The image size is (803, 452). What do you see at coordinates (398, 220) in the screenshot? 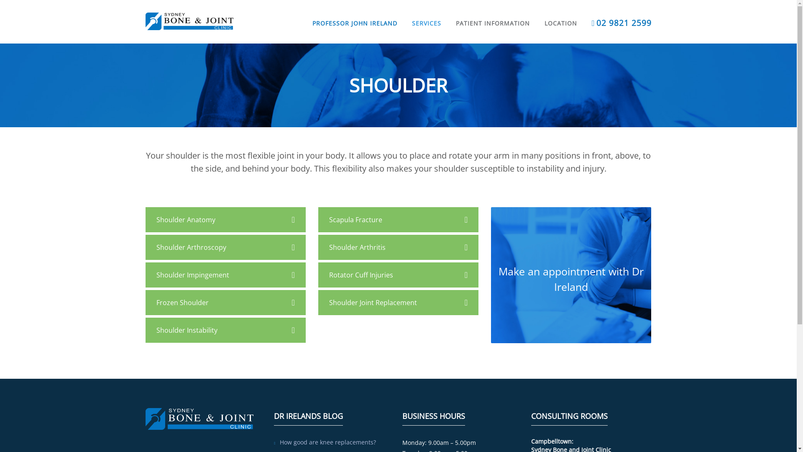
I see `Scapula Fracture` at bounding box center [398, 220].